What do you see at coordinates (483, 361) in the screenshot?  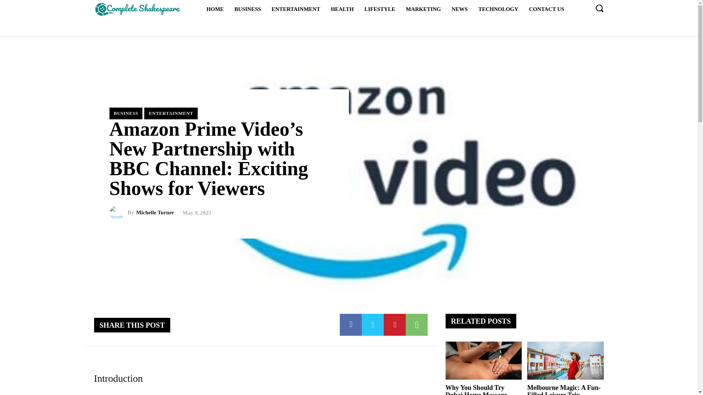 I see `Why You Should Try Dubai Home Massage Services` at bounding box center [483, 361].